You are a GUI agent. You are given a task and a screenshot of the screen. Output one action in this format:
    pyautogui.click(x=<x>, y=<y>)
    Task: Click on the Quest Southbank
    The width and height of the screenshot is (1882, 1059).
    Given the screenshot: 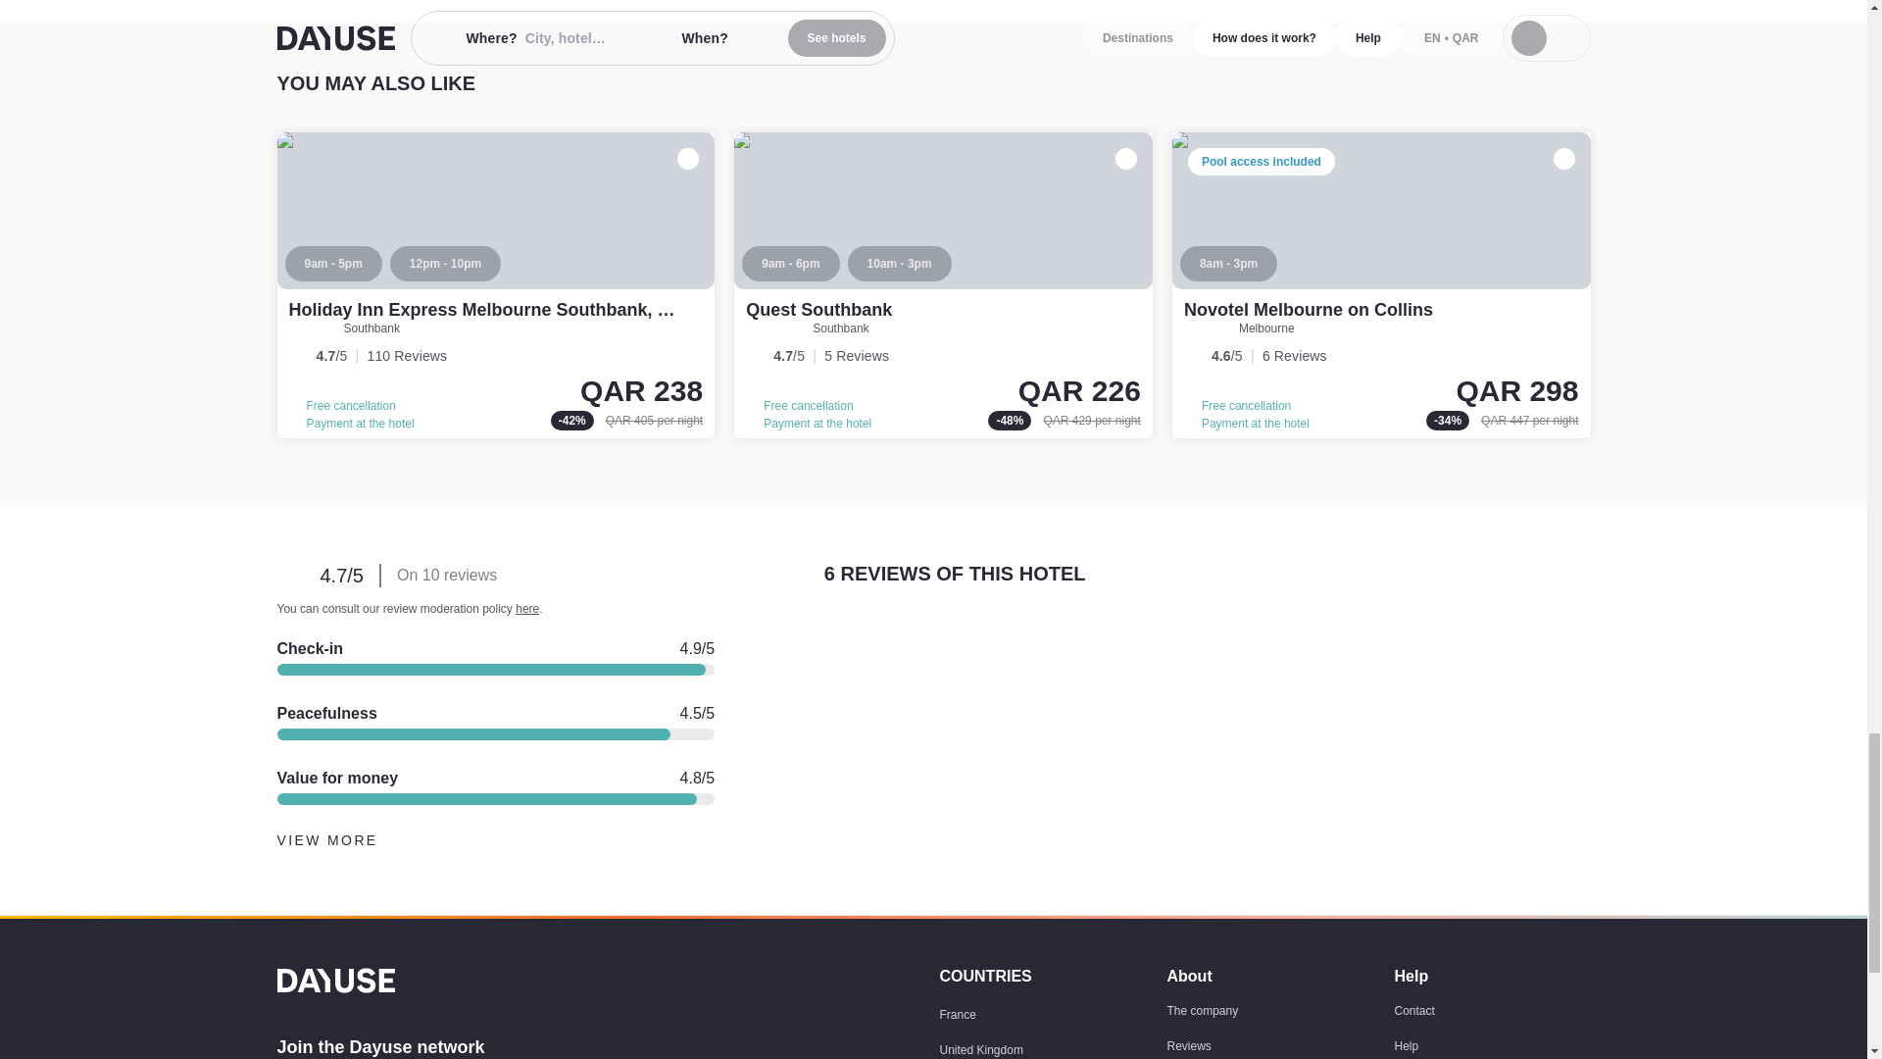 What is the action you would take?
    pyautogui.click(x=943, y=285)
    